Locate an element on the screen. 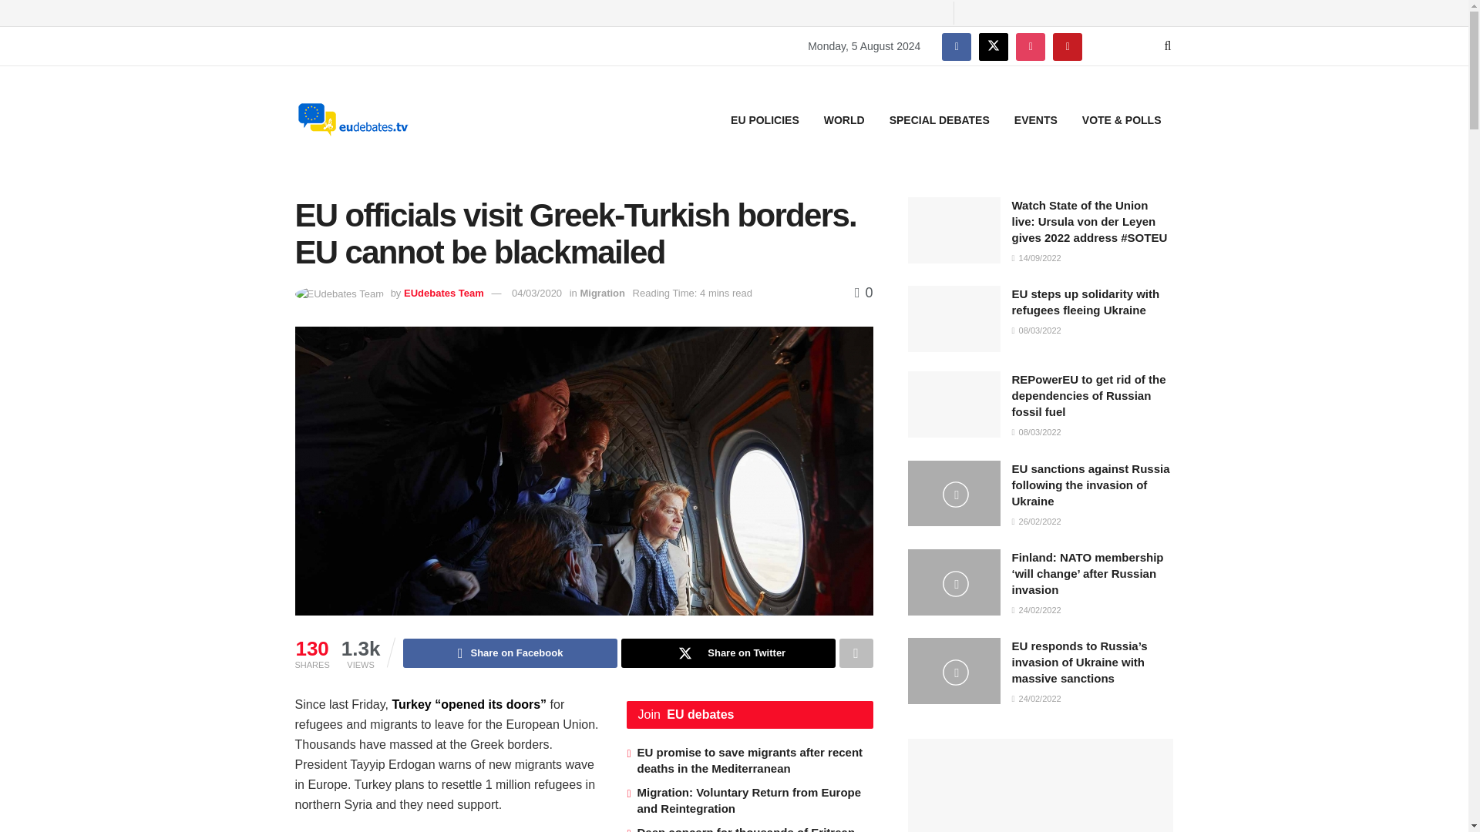 This screenshot has width=1480, height=832. Deep concern for thousands of Eritrean refugees in Ethiopia is located at coordinates (745, 829).